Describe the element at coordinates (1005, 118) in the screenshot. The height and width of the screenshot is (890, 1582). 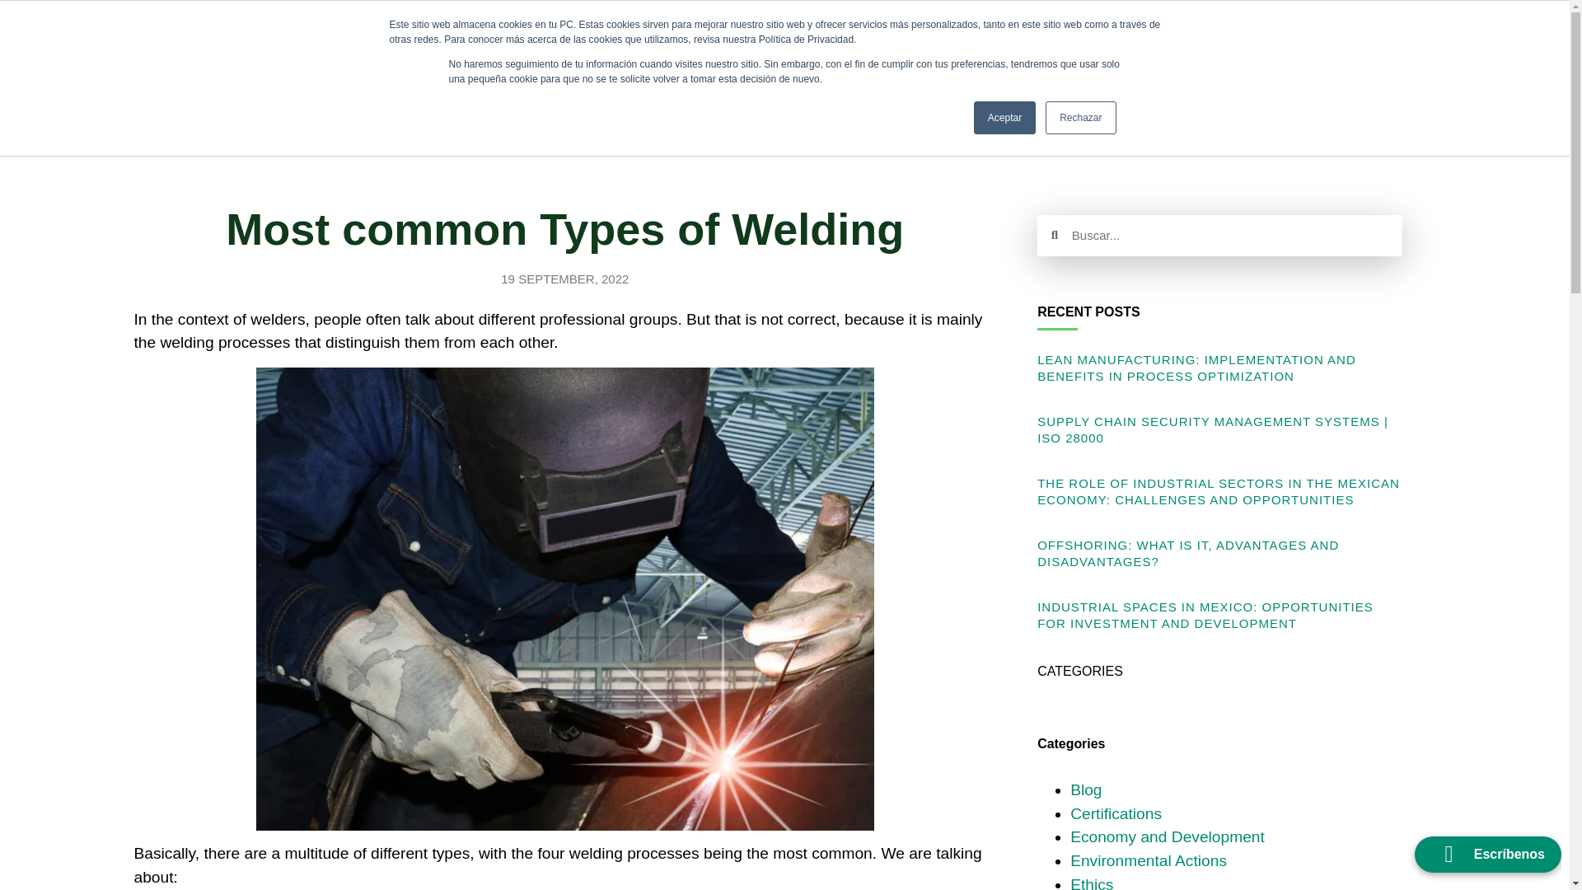
I see `Aceptar` at that location.